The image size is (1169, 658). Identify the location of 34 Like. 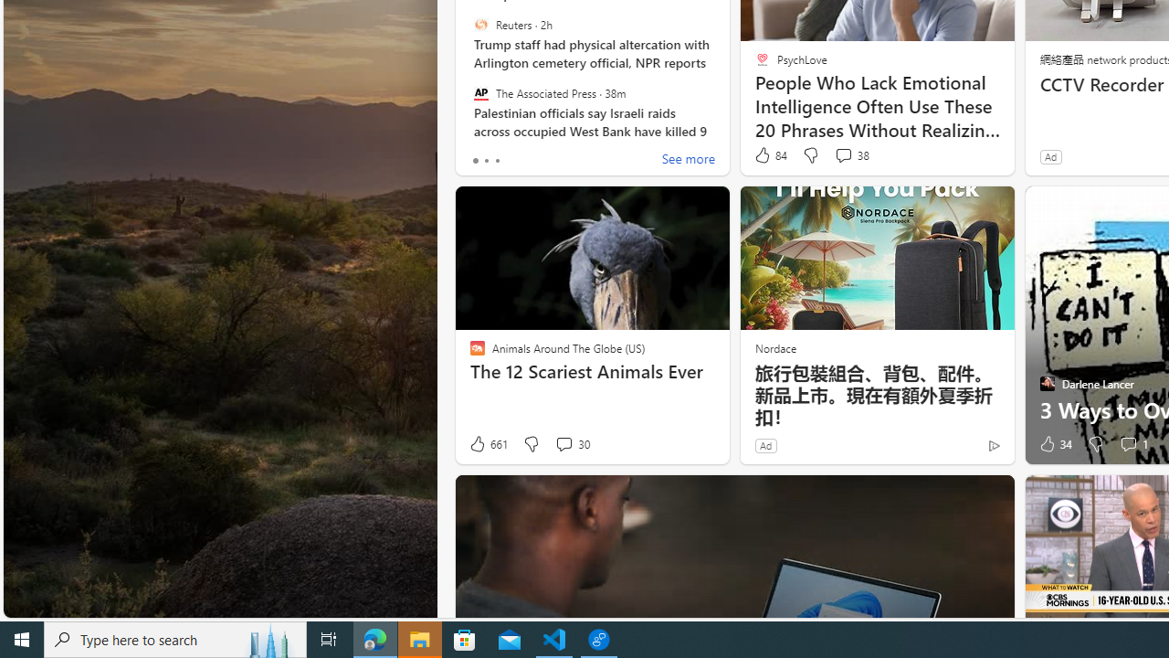
(1054, 444).